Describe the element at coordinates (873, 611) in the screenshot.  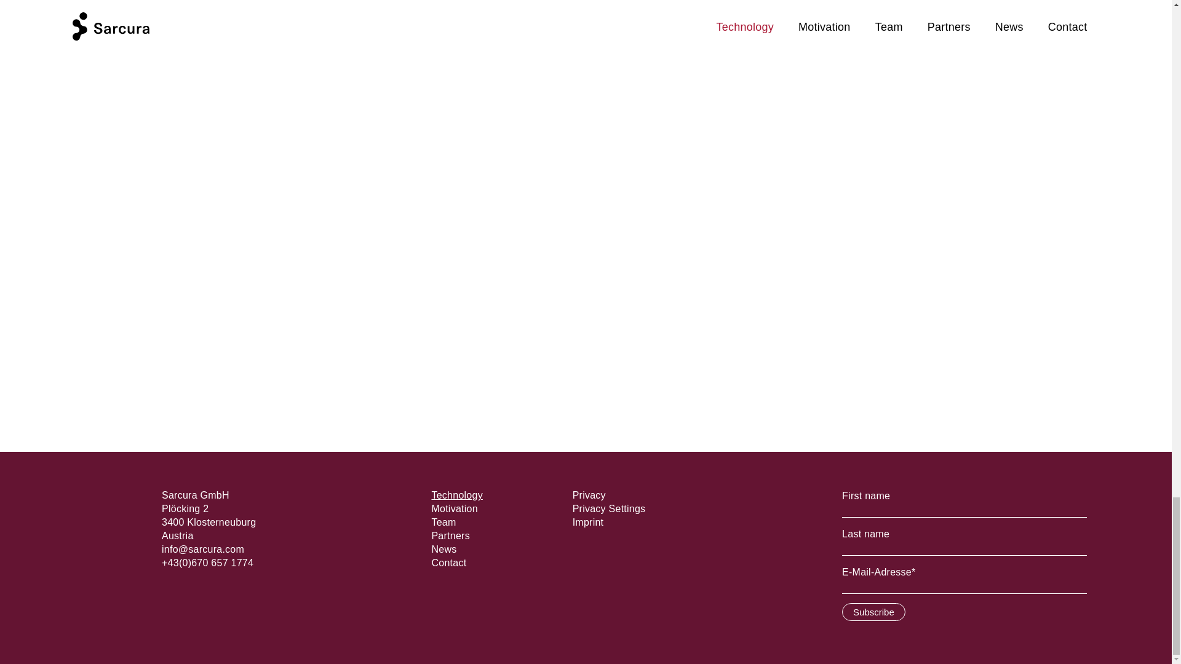
I see `Subscribe` at that location.